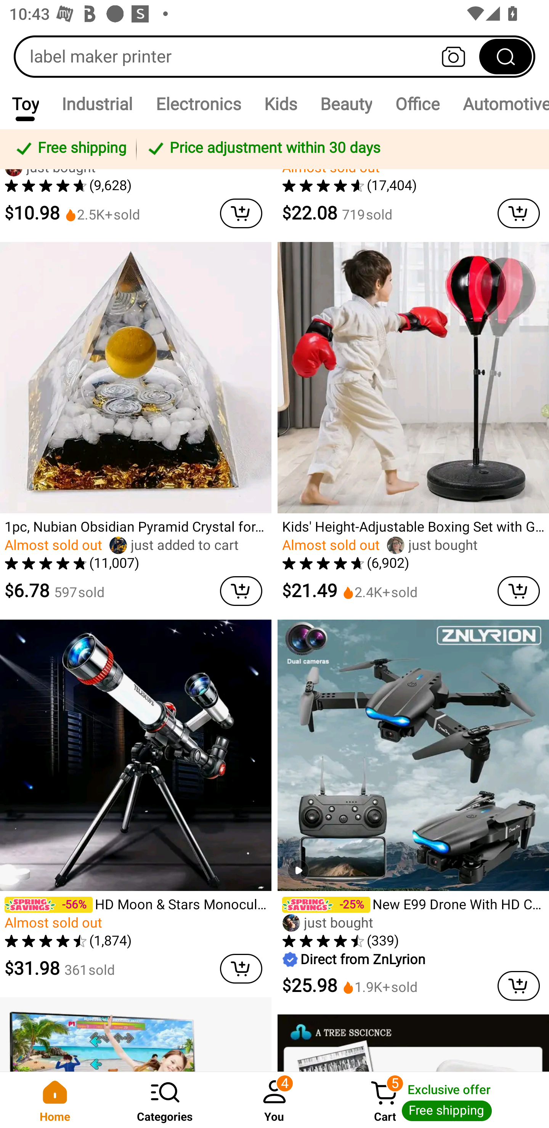  Describe the element at coordinates (518, 591) in the screenshot. I see `cart delete` at that location.